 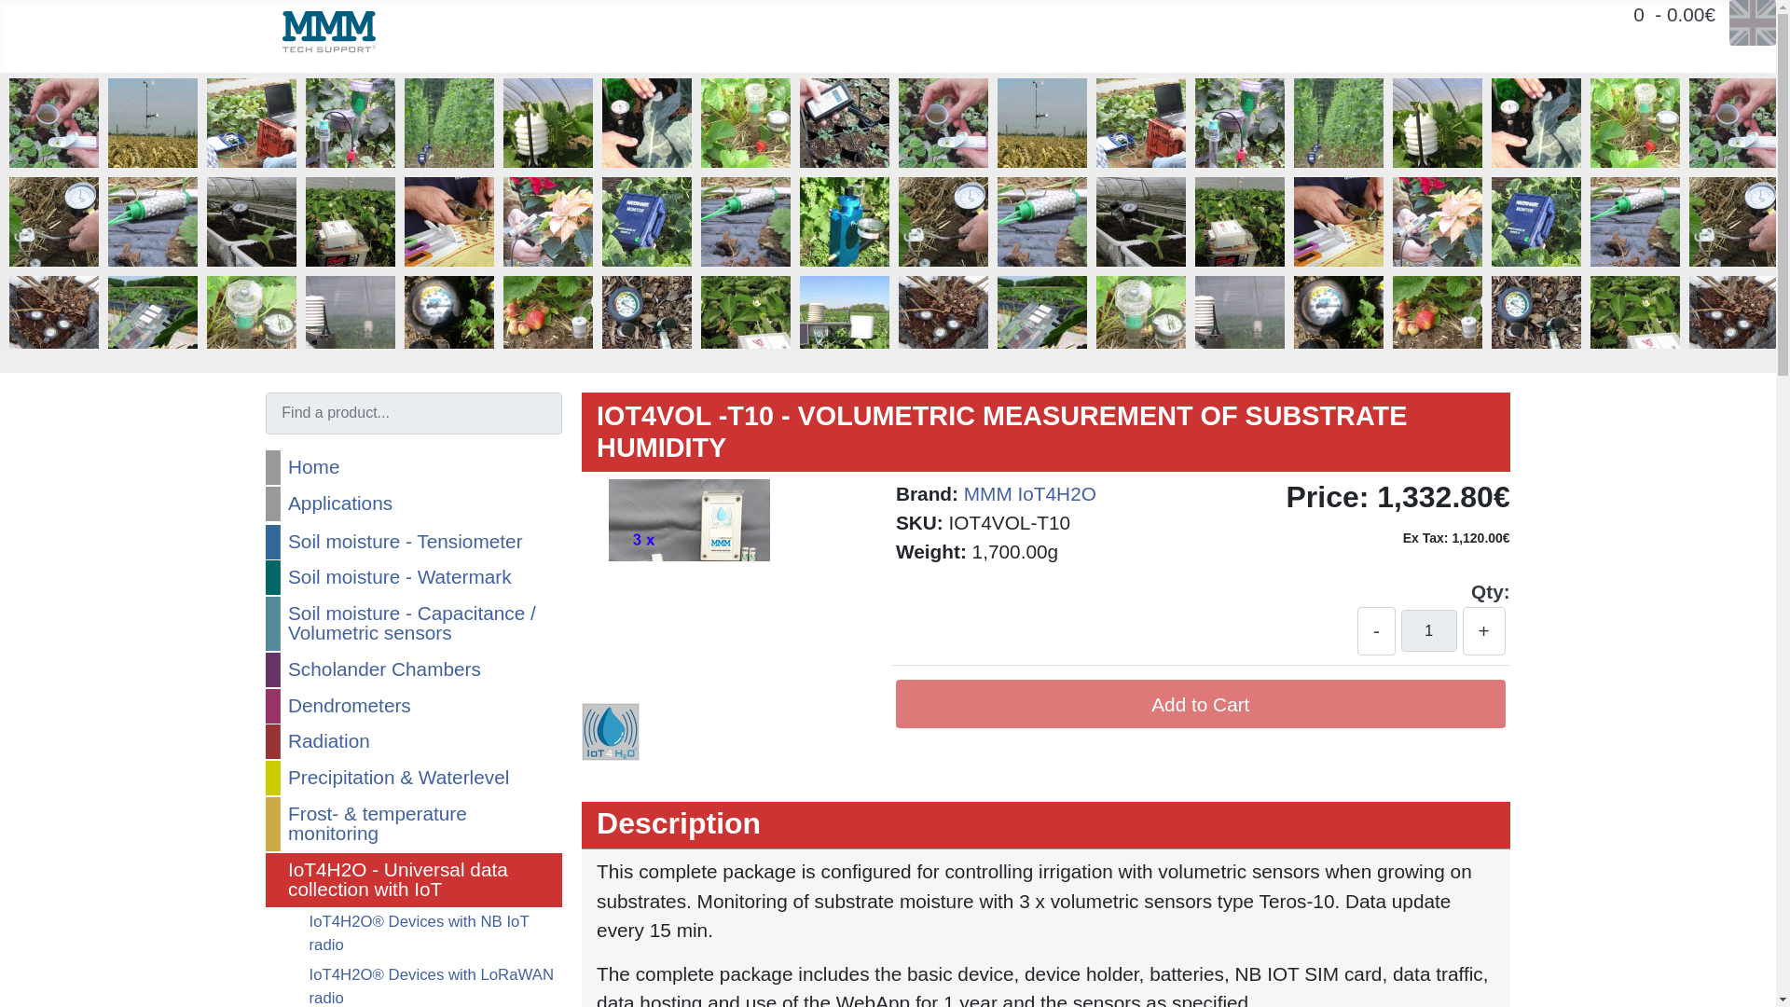 I want to click on IoT4H2O - Universal data collection with IoT, so click(x=413, y=880).